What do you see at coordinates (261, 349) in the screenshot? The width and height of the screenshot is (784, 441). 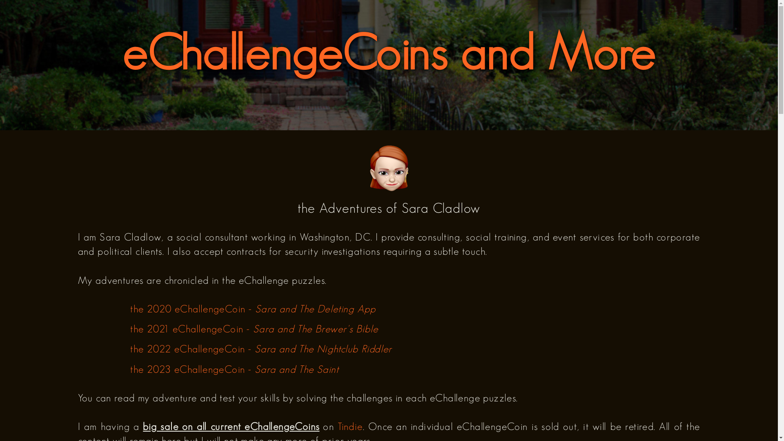 I see `the 2022 eChallengeCoin - Sara and The Nightclub Riddler` at bounding box center [261, 349].